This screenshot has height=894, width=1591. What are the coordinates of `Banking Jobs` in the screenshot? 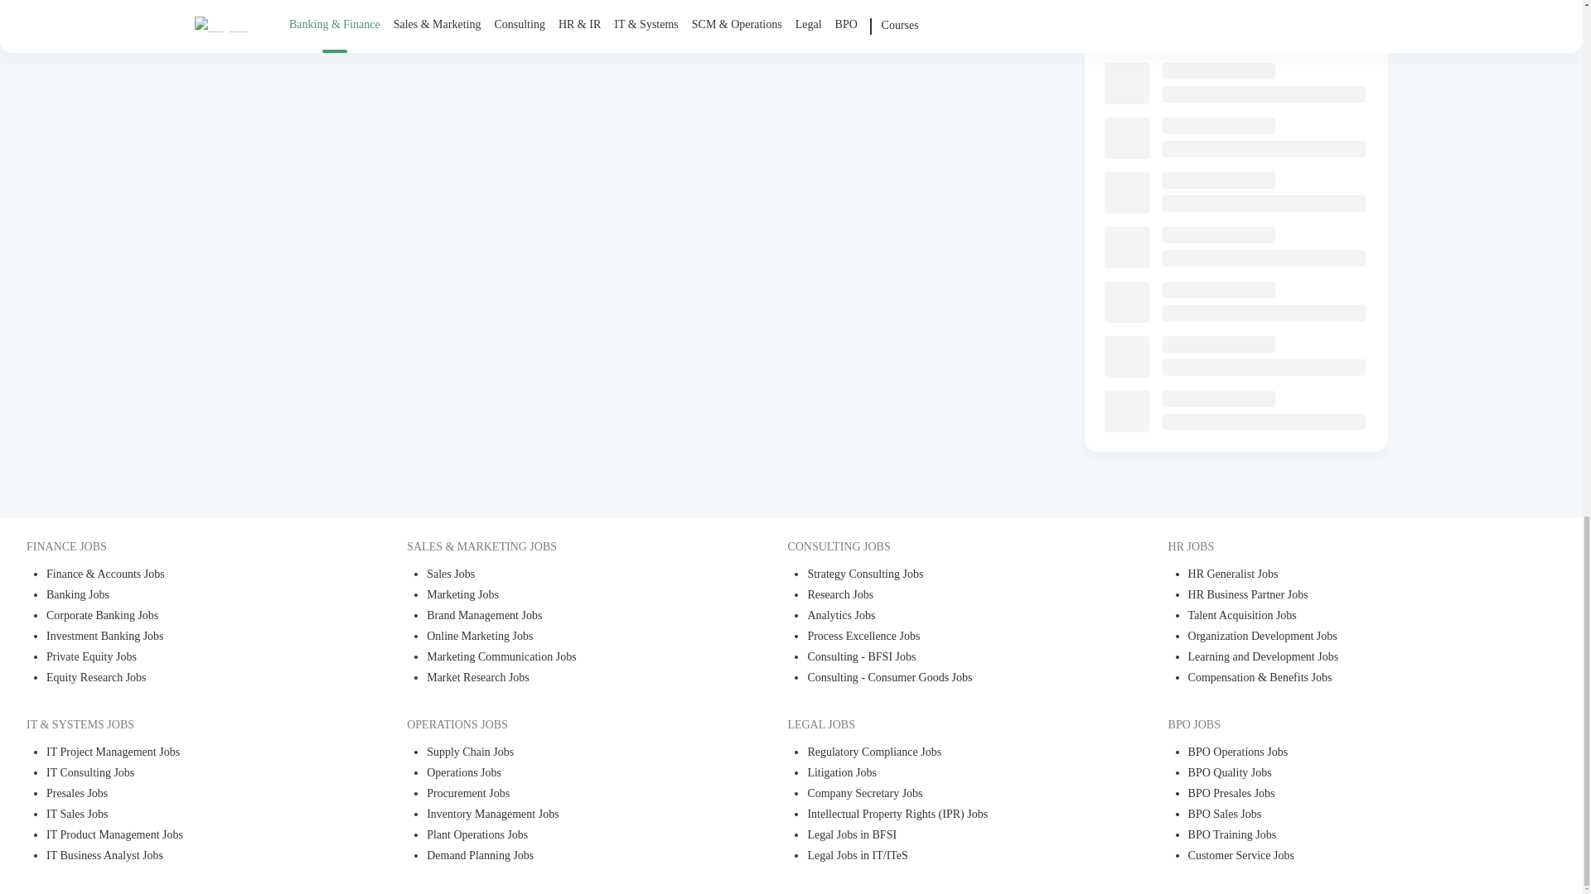 It's located at (189, 596).